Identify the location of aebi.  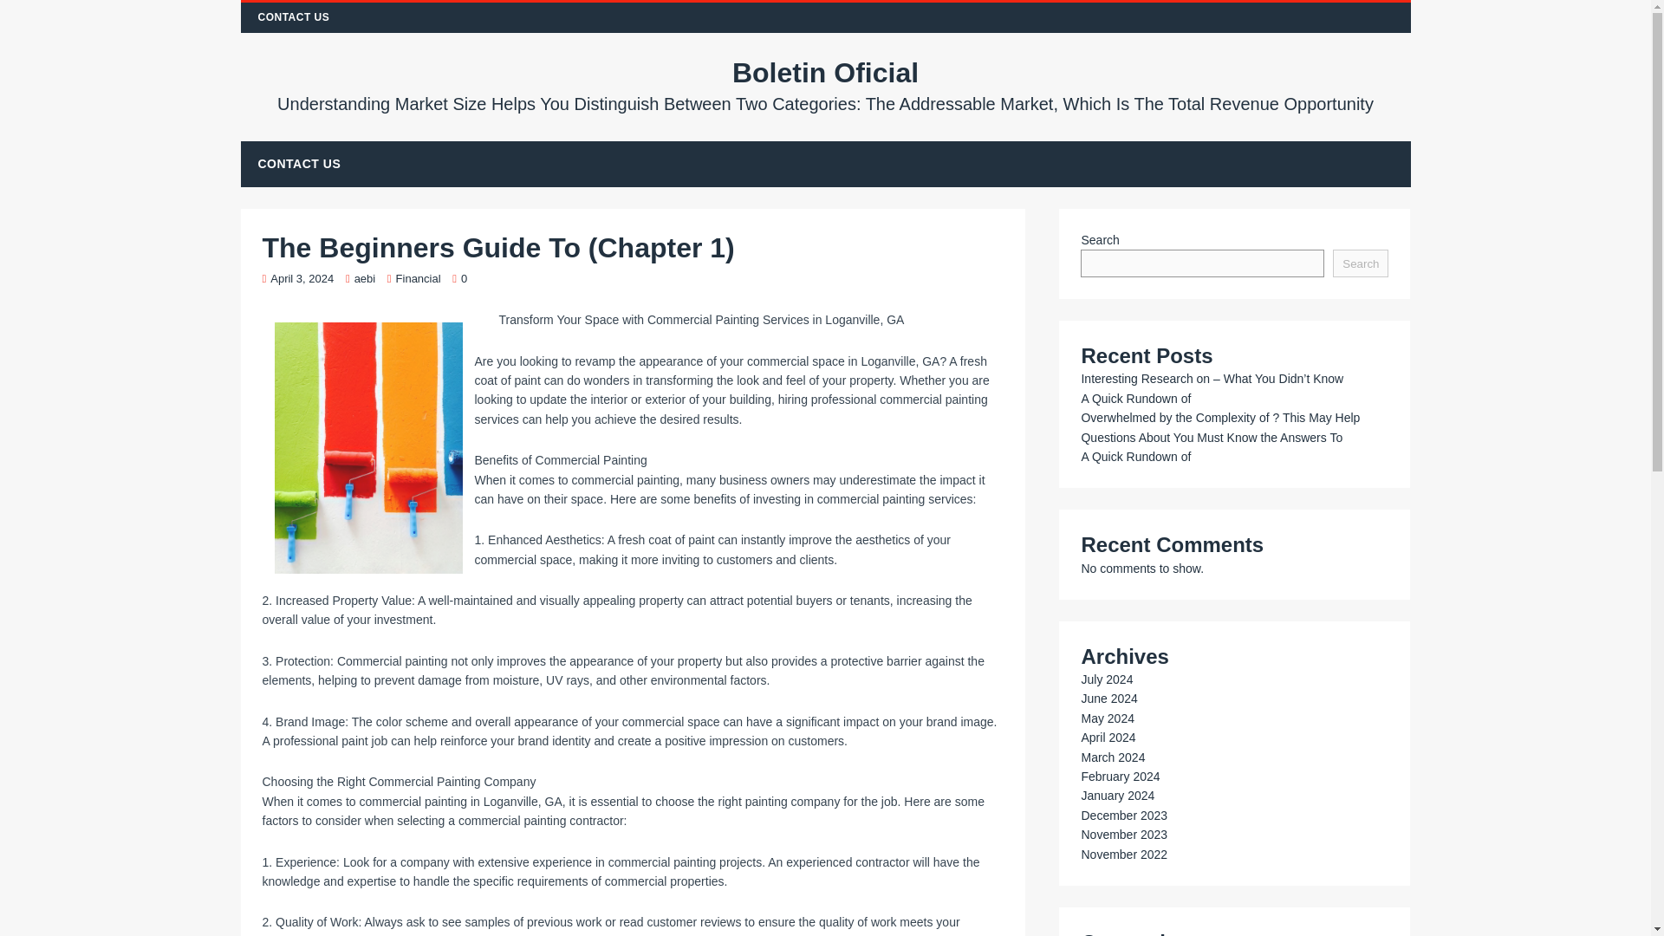
(364, 279).